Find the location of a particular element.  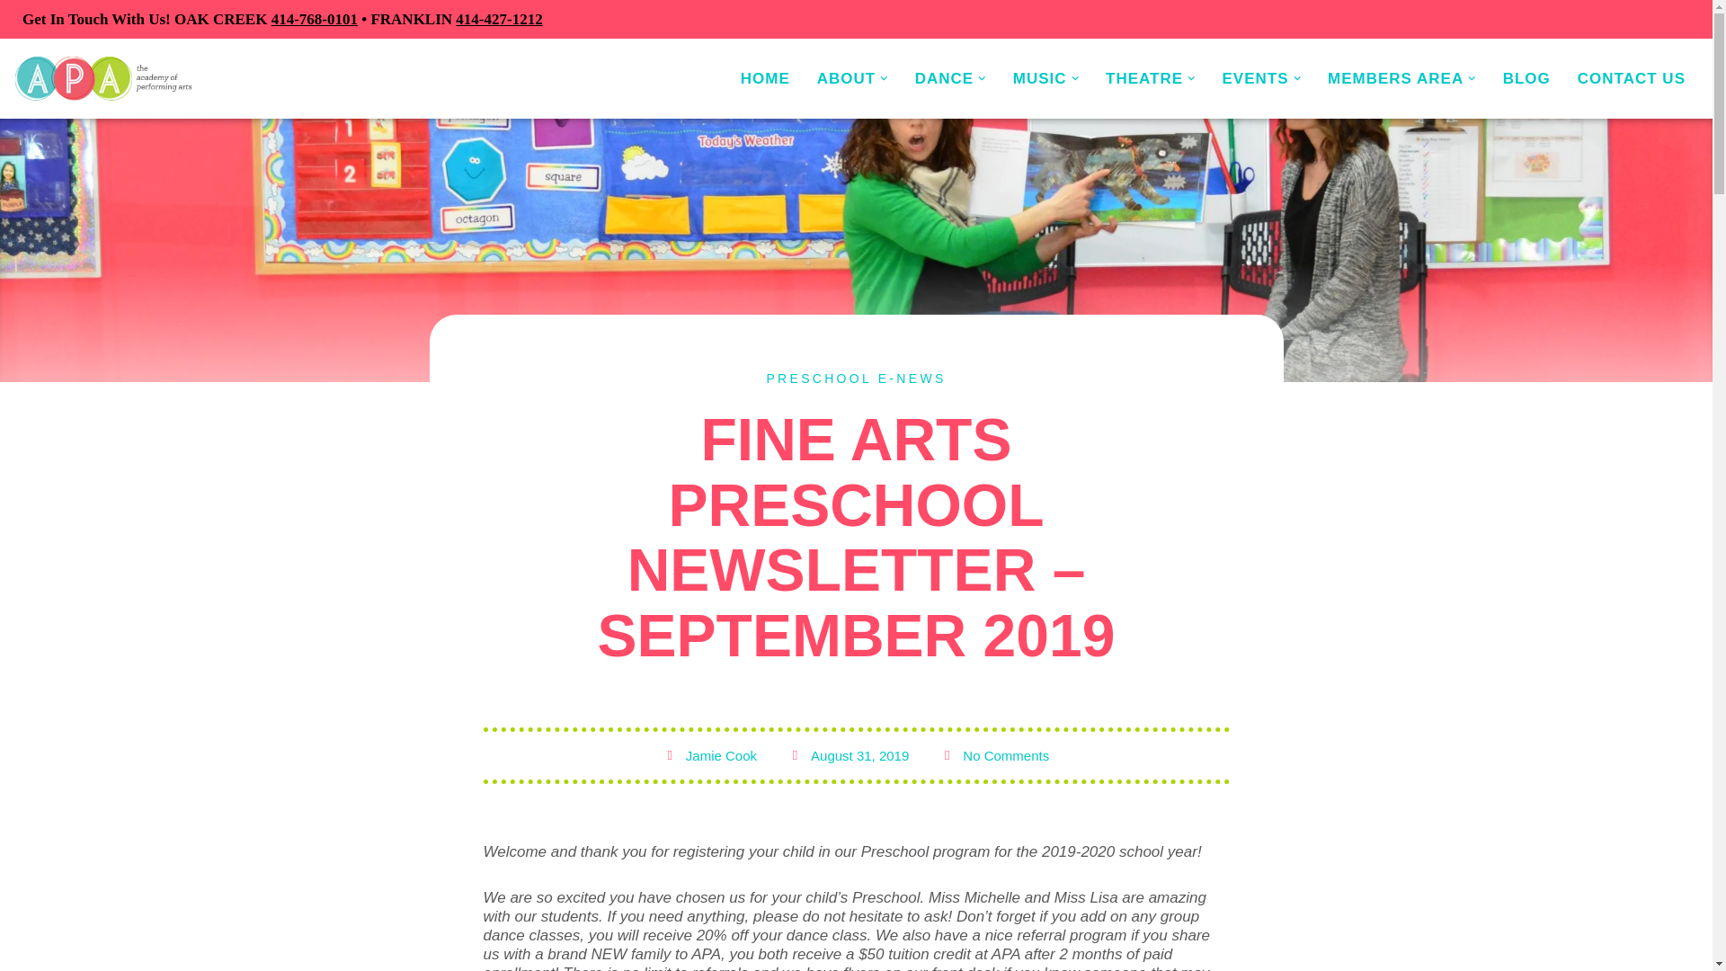

BLOG is located at coordinates (1526, 79).